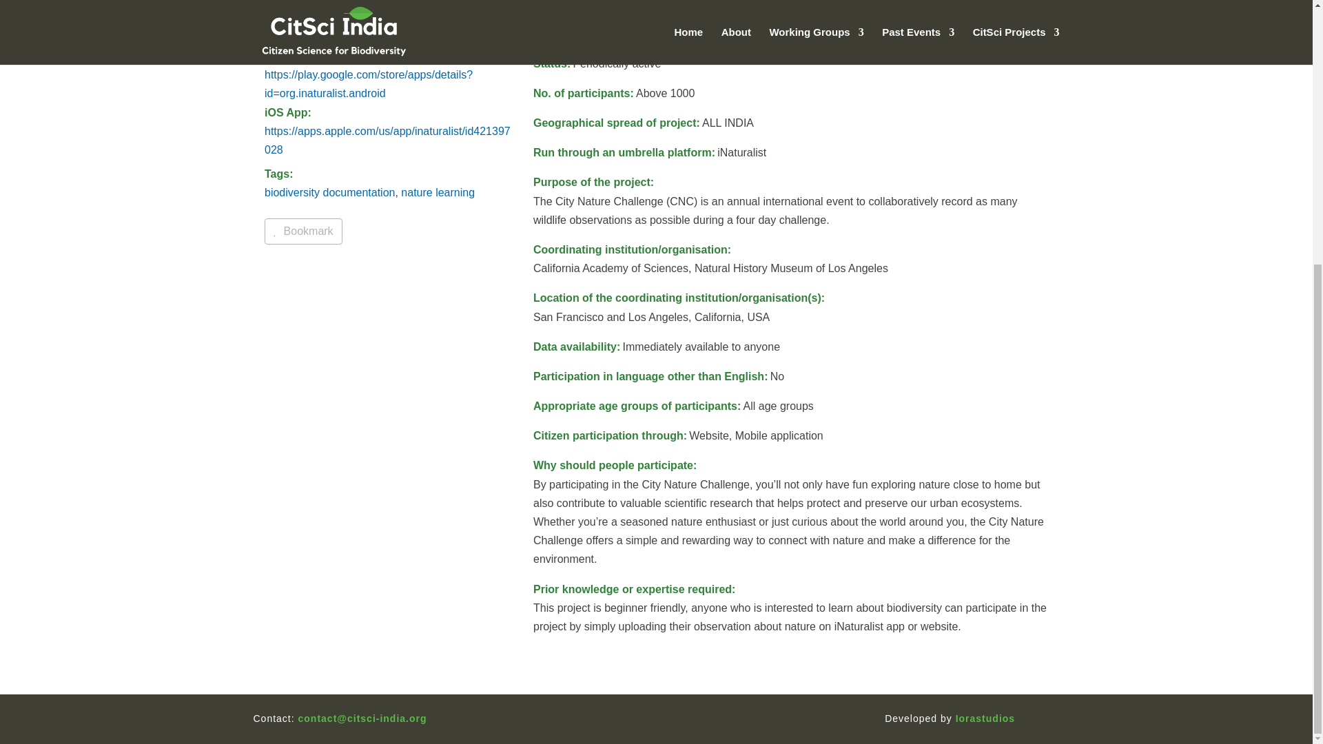 This screenshot has width=1323, height=744. What do you see at coordinates (329, 193) in the screenshot?
I see `biodiversity documentation` at bounding box center [329, 193].